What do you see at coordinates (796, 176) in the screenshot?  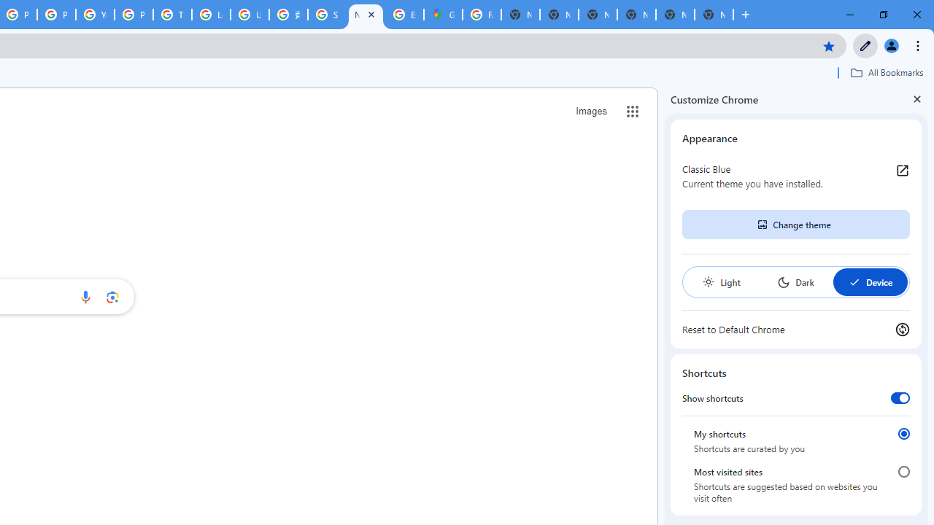 I see `Classic Blue Current theme you have installed.` at bounding box center [796, 176].